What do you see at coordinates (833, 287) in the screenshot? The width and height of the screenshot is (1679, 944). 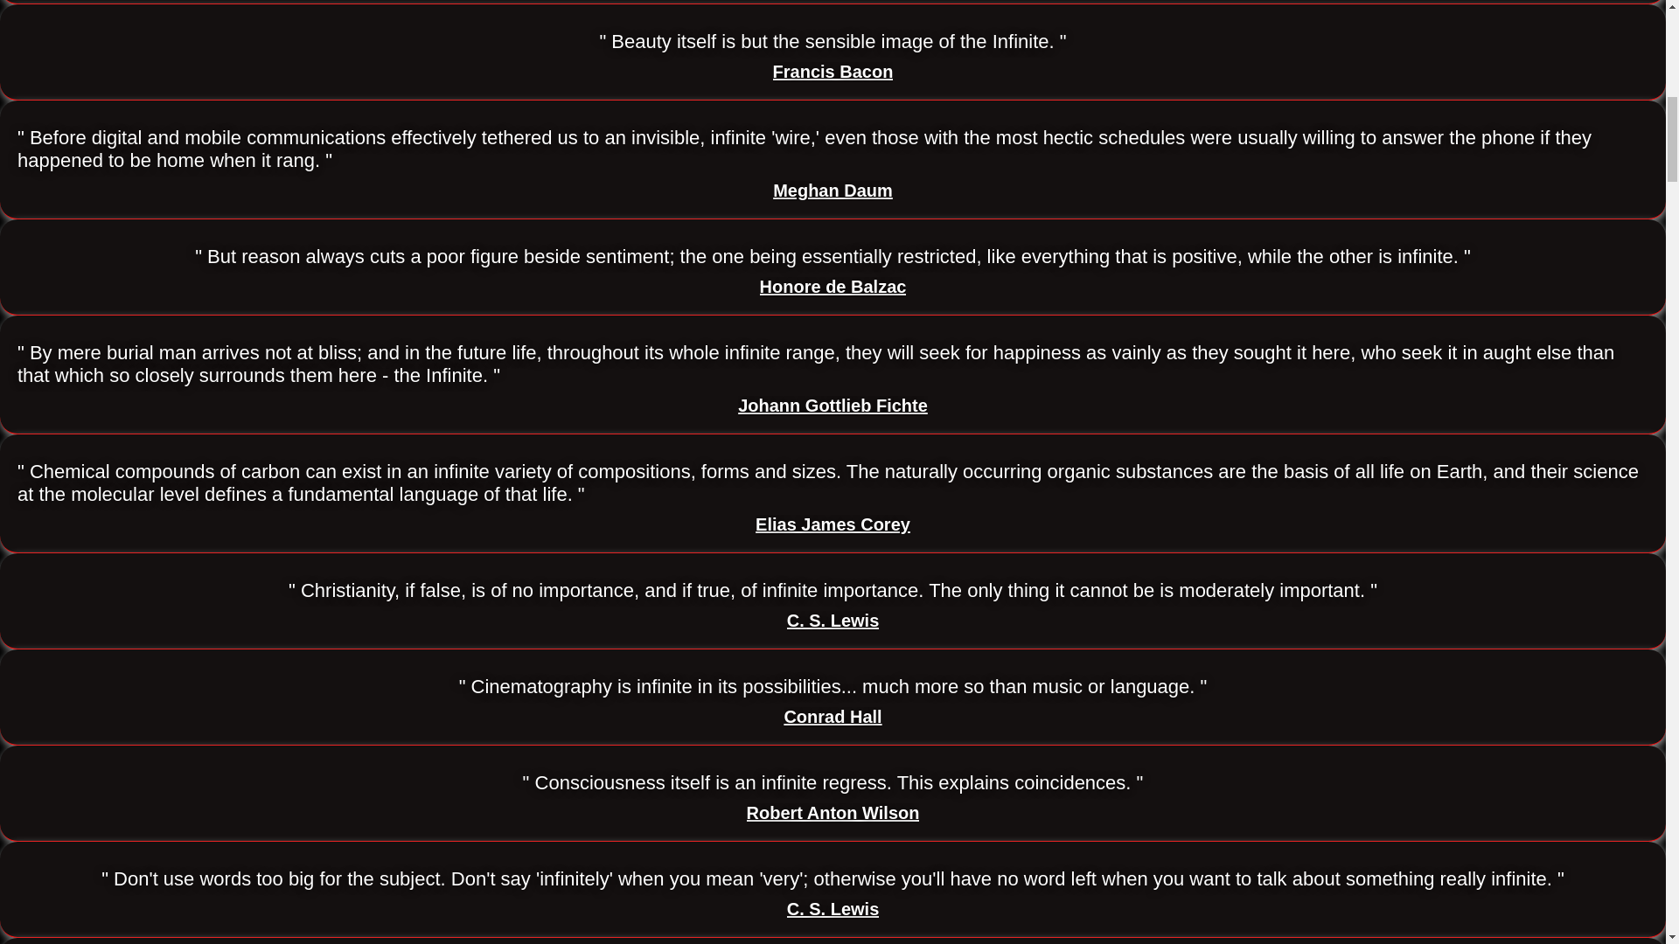 I see `Honore de Balzac` at bounding box center [833, 287].